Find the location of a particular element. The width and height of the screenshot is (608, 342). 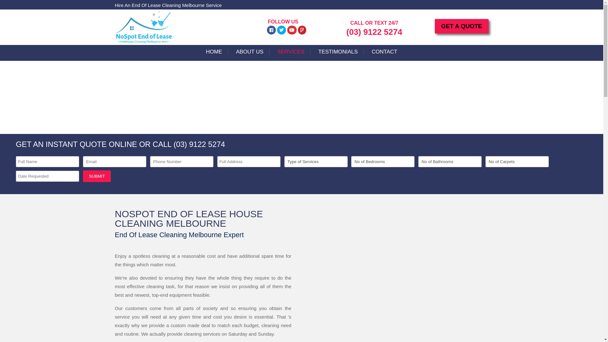

(03) 9122 5274 is located at coordinates (374, 32).